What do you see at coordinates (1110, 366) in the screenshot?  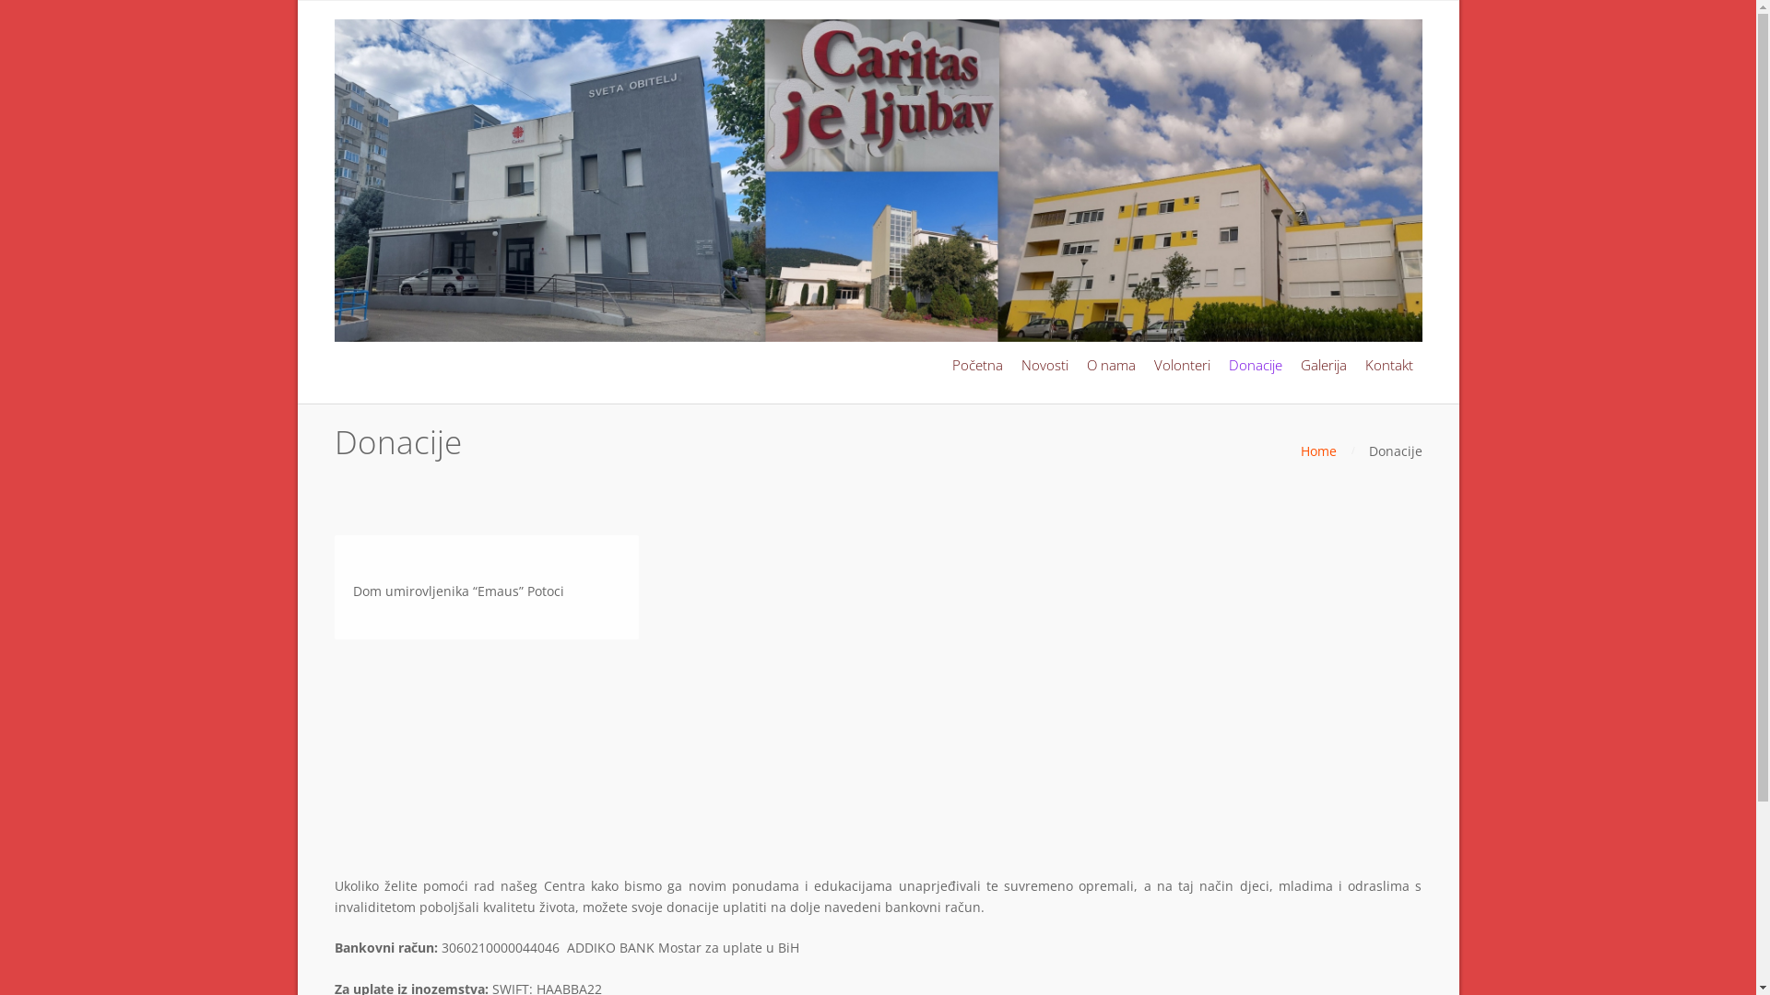 I see `O nama` at bounding box center [1110, 366].